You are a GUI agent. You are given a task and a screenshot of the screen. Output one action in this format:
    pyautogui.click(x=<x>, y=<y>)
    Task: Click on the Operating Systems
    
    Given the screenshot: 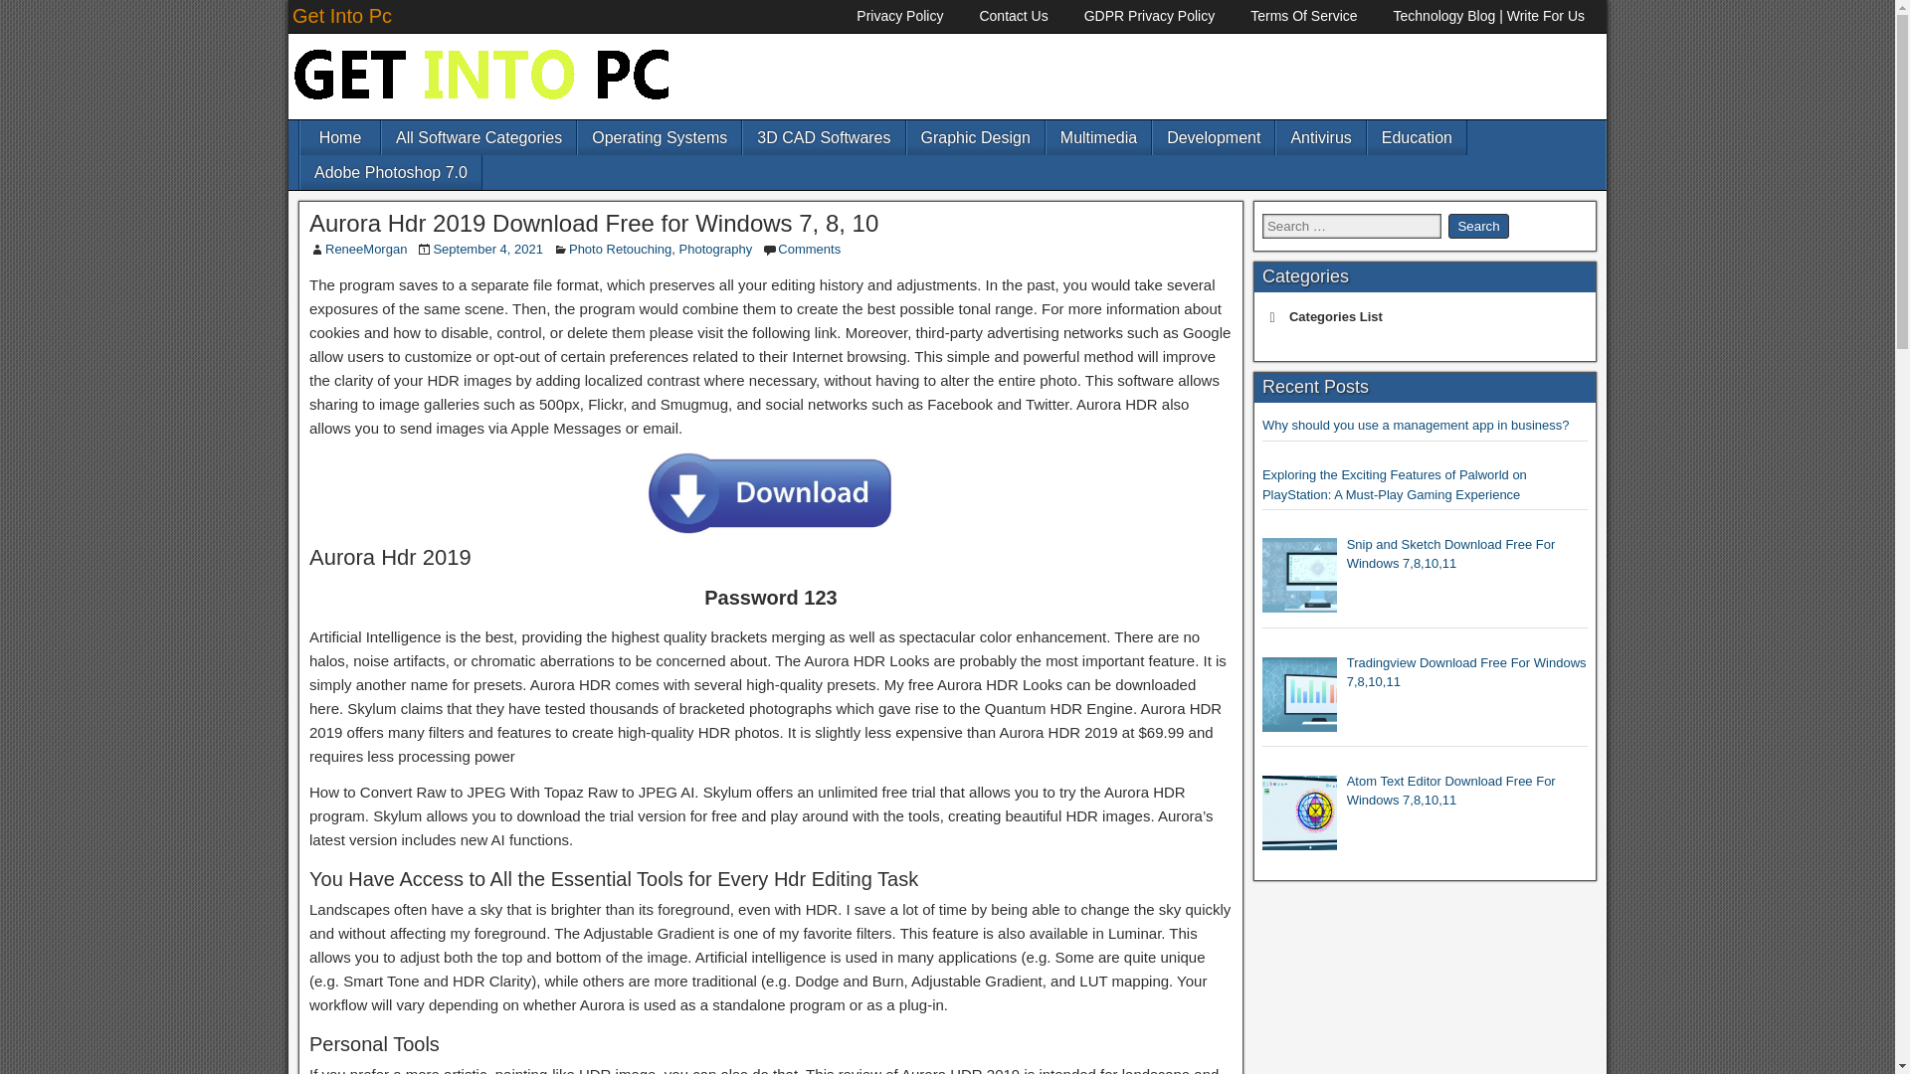 What is the action you would take?
    pyautogui.click(x=659, y=137)
    